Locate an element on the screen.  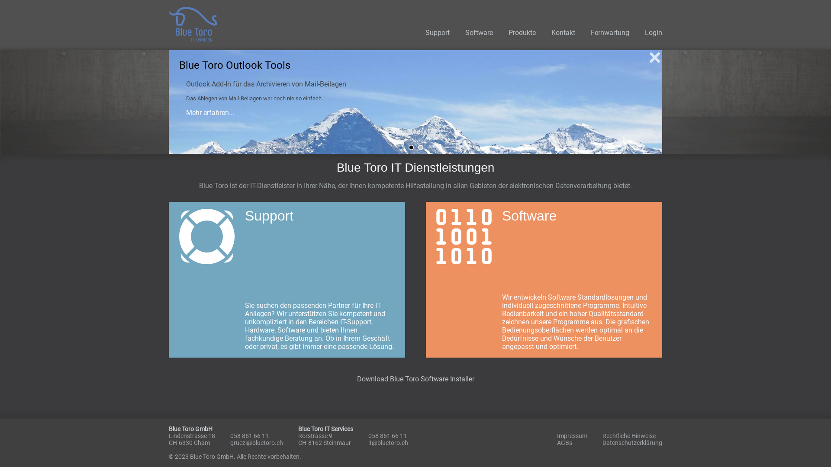
Blue Toro QR-Invoice is located at coordinates (411, 147).